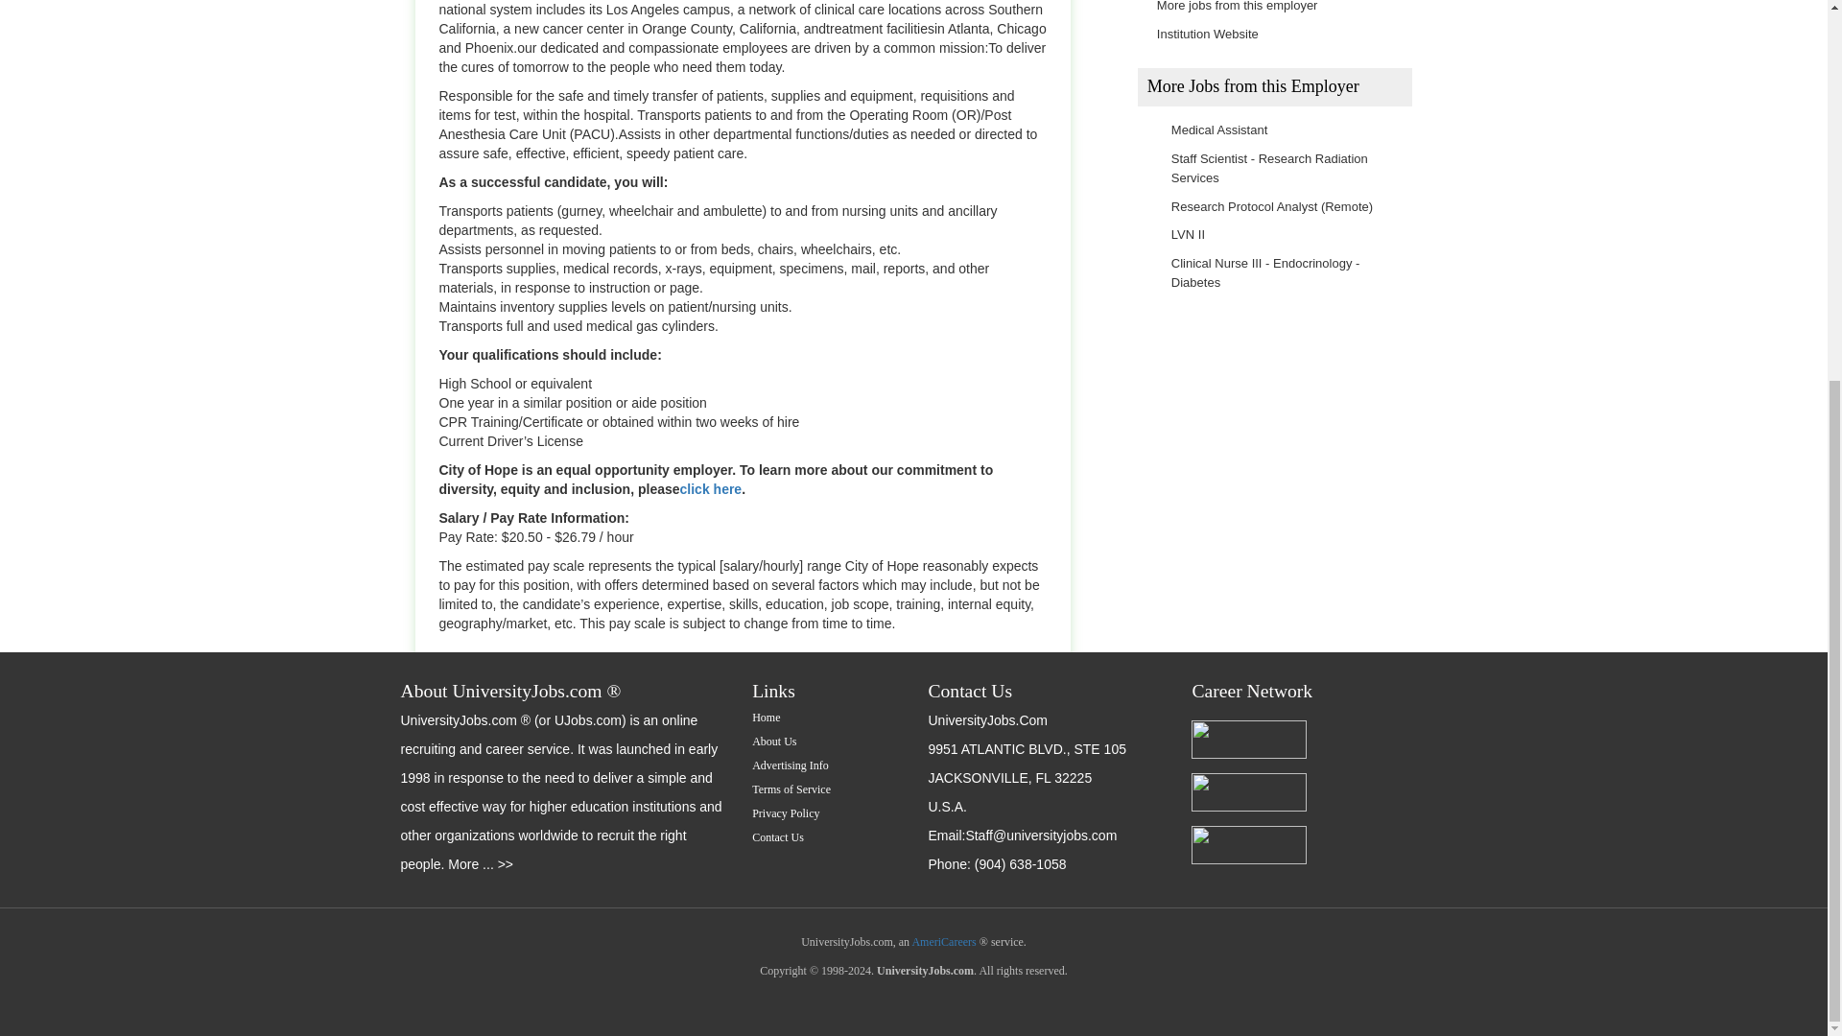 This screenshot has width=1842, height=1036. What do you see at coordinates (791, 765) in the screenshot?
I see `Advertising Info` at bounding box center [791, 765].